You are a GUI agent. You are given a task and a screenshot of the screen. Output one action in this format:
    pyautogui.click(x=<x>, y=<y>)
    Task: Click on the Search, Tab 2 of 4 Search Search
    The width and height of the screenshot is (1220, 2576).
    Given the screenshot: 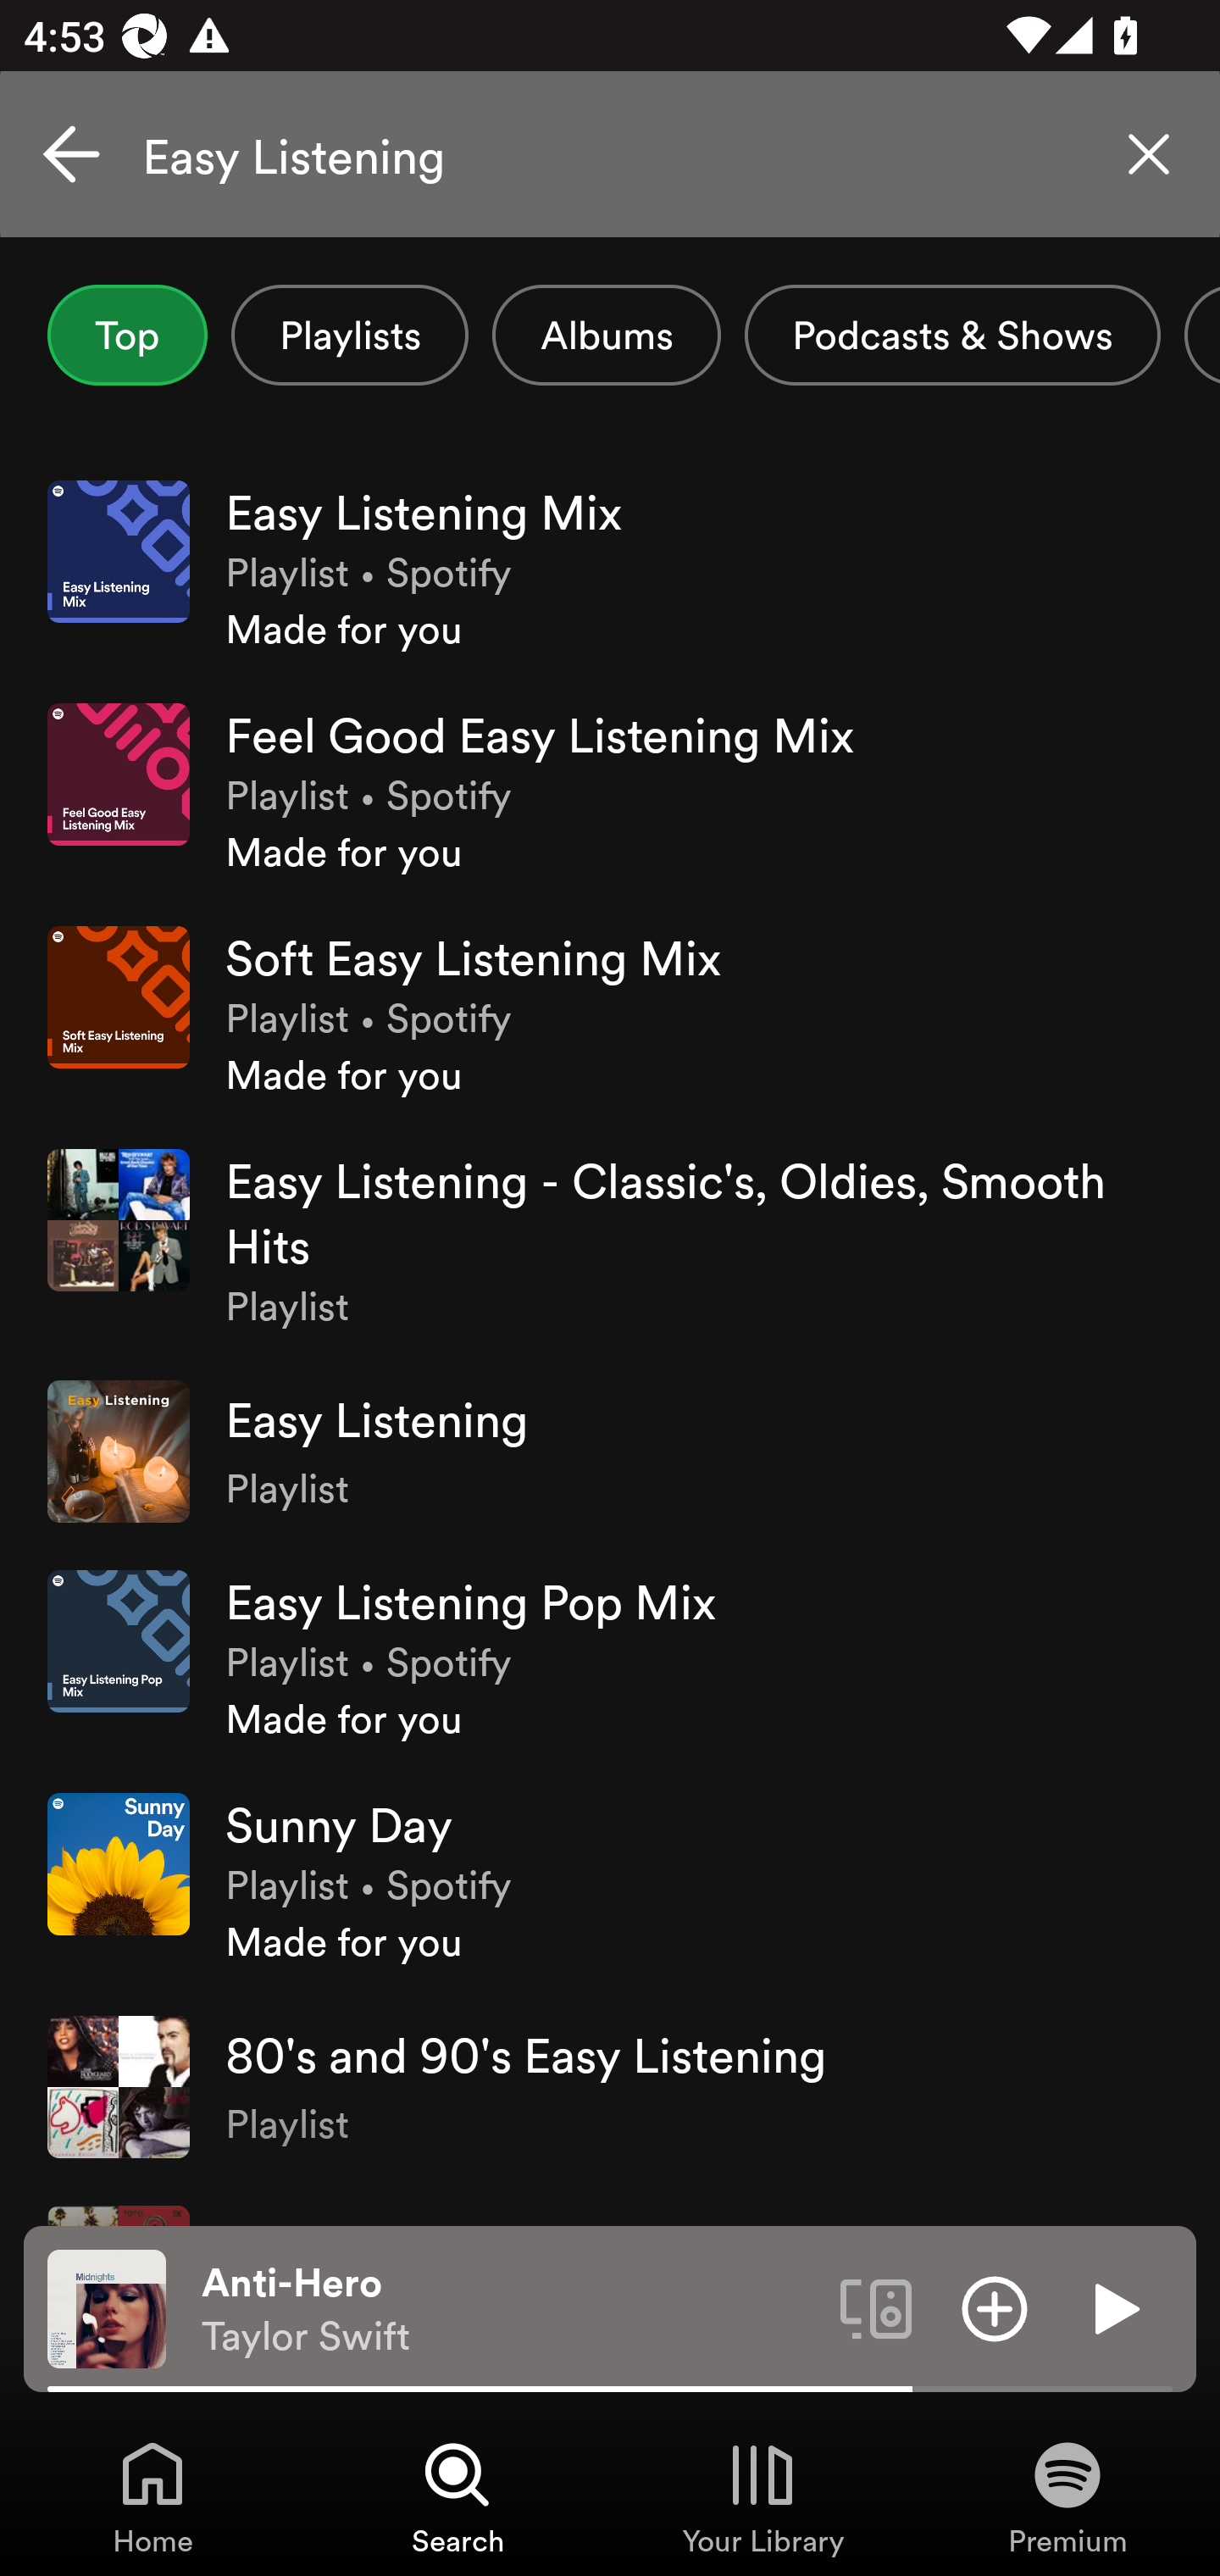 What is the action you would take?
    pyautogui.click(x=457, y=2496)
    